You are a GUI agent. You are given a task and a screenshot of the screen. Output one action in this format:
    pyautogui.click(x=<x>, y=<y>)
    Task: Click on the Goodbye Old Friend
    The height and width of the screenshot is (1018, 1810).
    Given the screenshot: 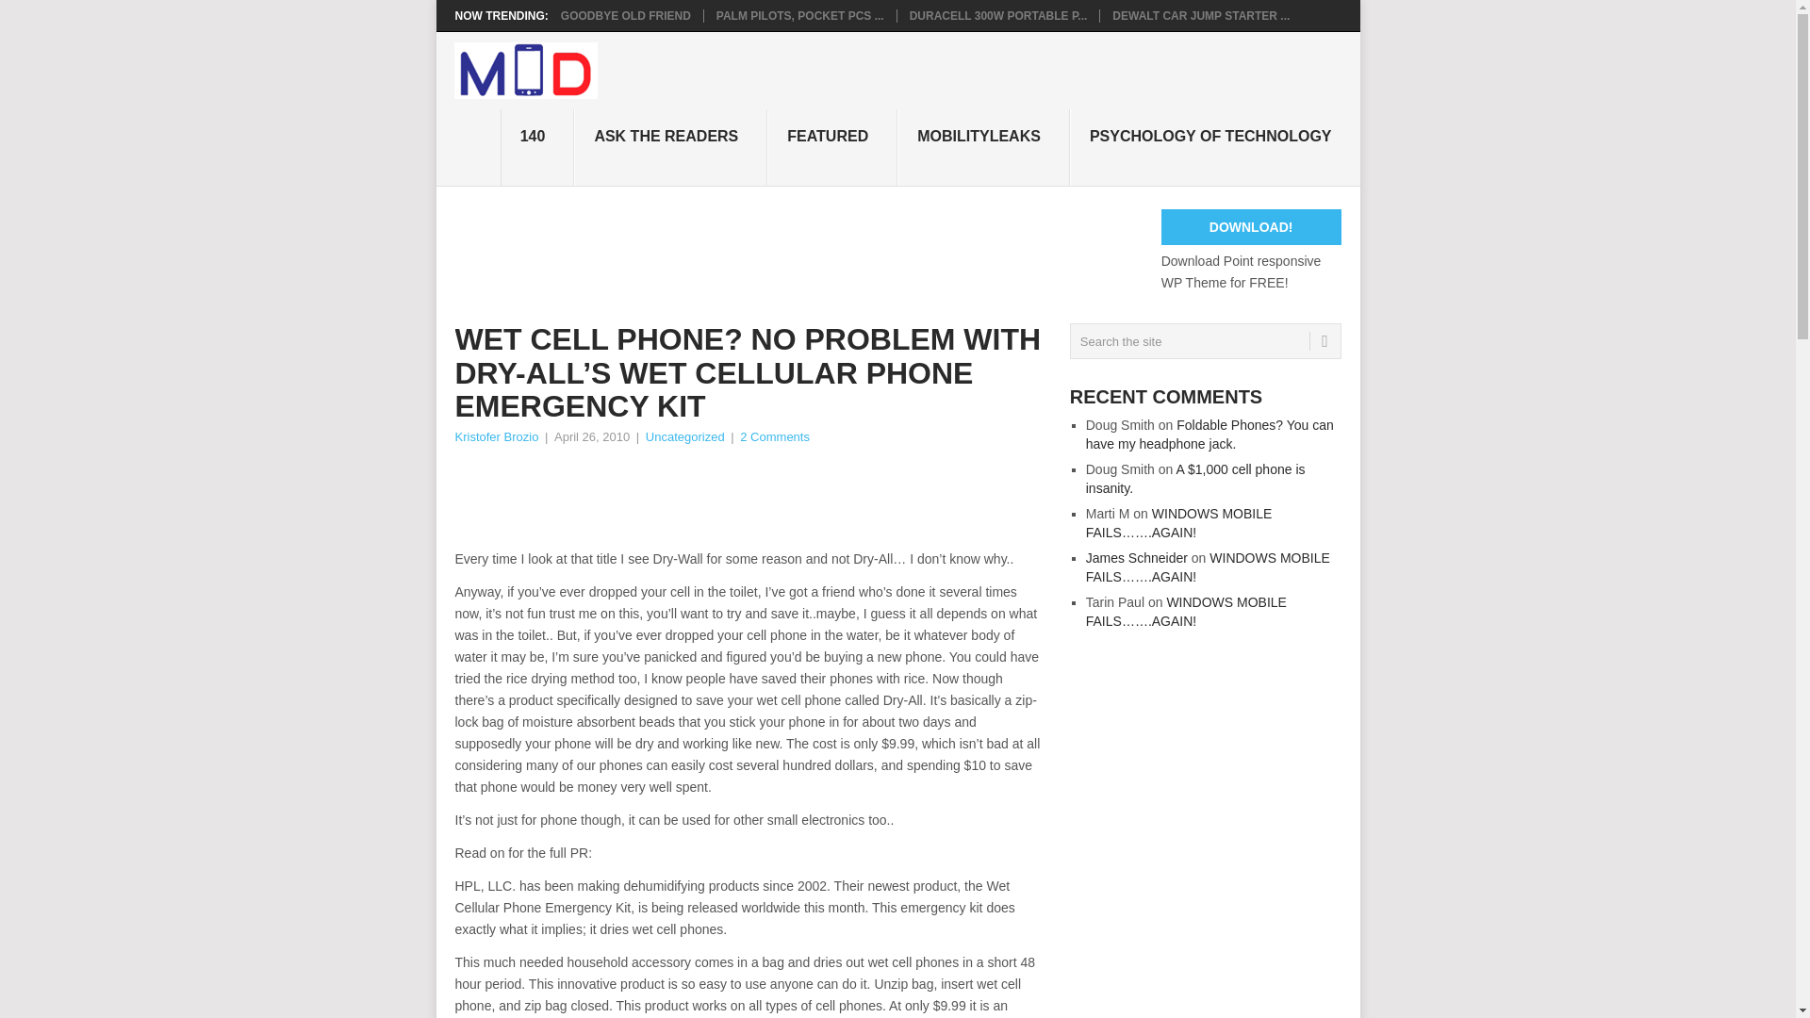 What is the action you would take?
    pyautogui.click(x=626, y=15)
    